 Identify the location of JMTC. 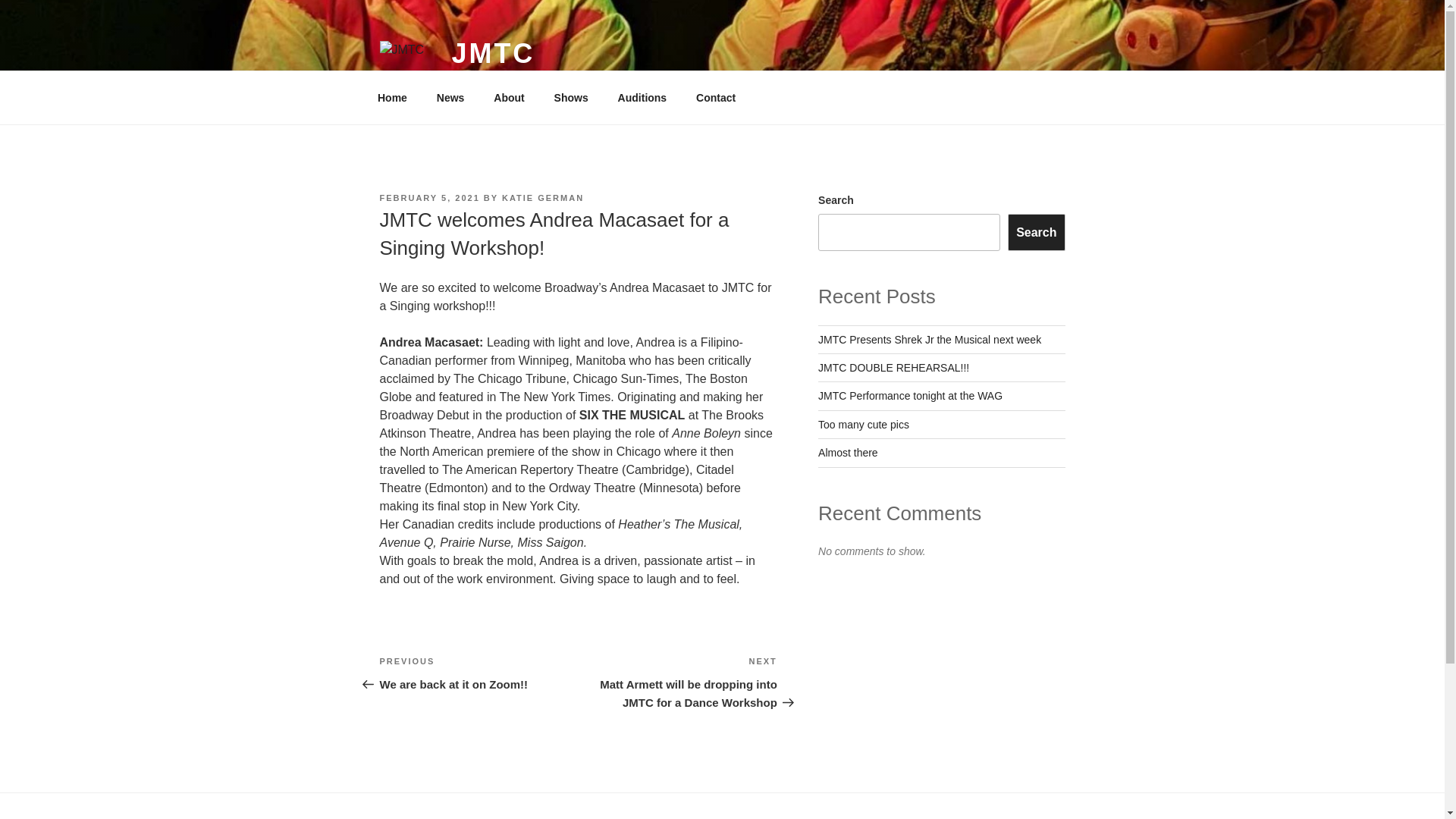
(478, 673).